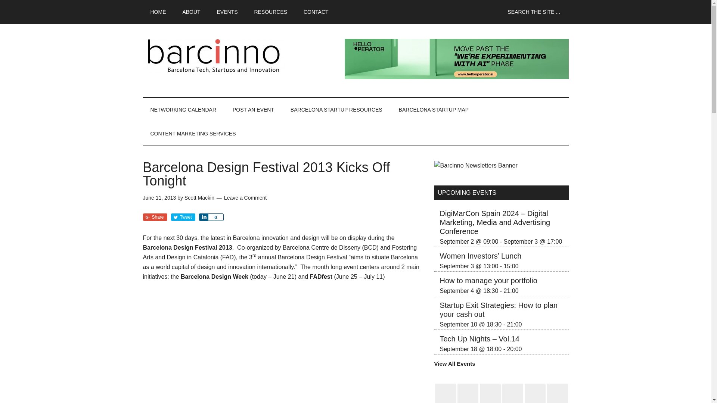  I want to click on HOME, so click(158, 12).